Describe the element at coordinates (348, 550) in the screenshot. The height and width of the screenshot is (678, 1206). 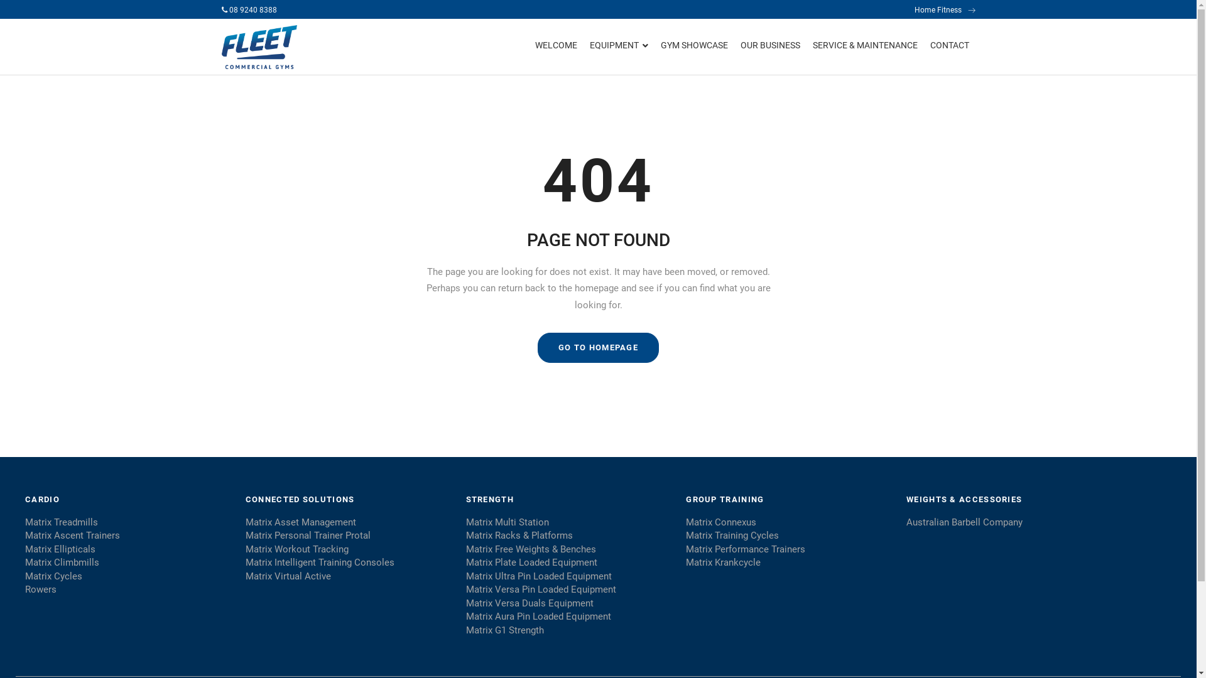
I see `Matrix Workout Tracking` at that location.